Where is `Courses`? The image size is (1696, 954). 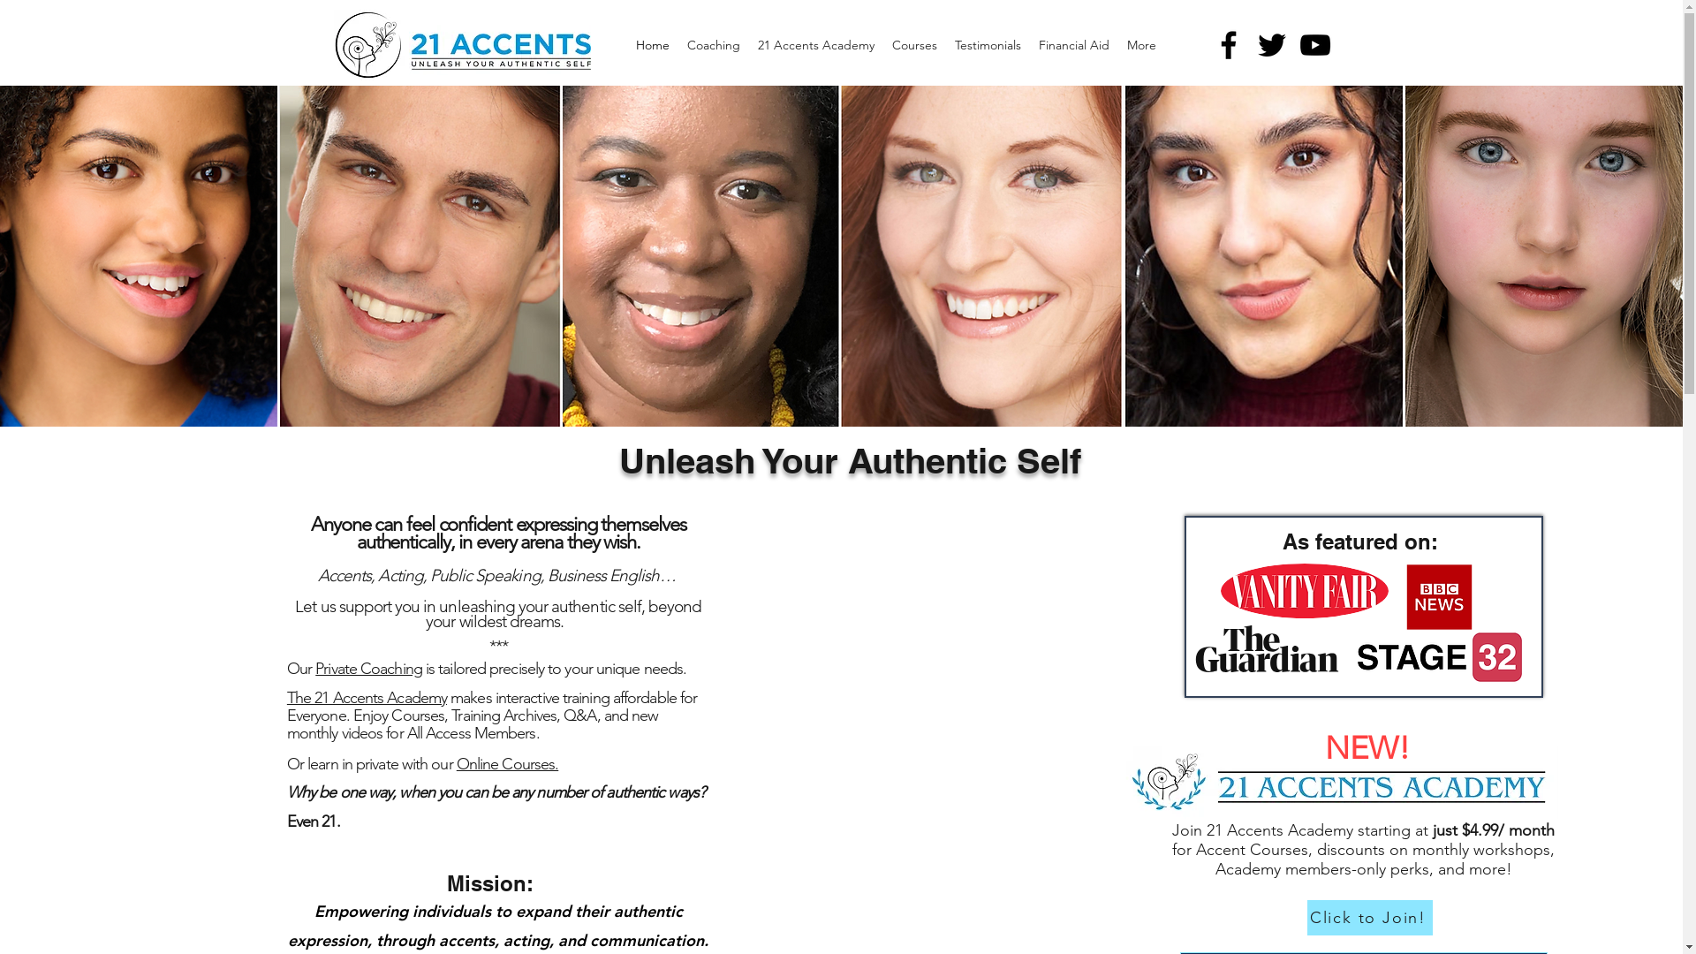
Courses is located at coordinates (915, 45).